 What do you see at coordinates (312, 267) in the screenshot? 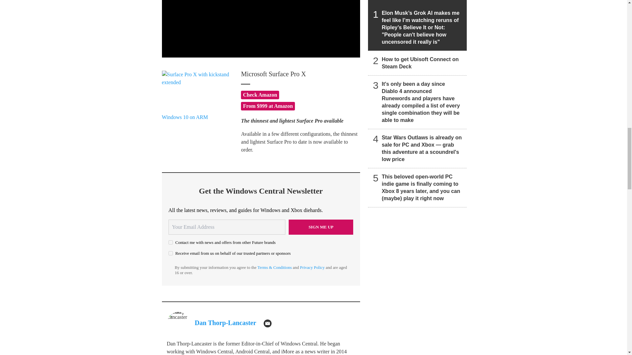
I see `Privacy Policy` at bounding box center [312, 267].